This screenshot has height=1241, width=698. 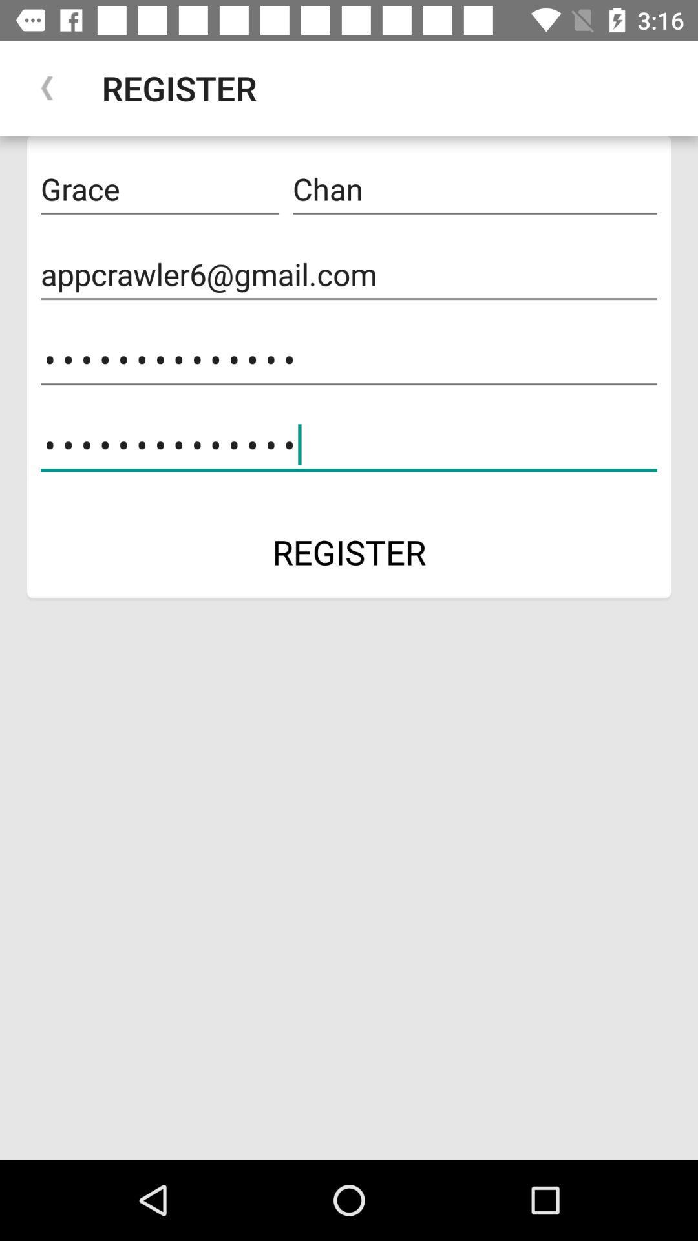 What do you see at coordinates (349, 274) in the screenshot?
I see `launch icon above appcrawler3116 icon` at bounding box center [349, 274].